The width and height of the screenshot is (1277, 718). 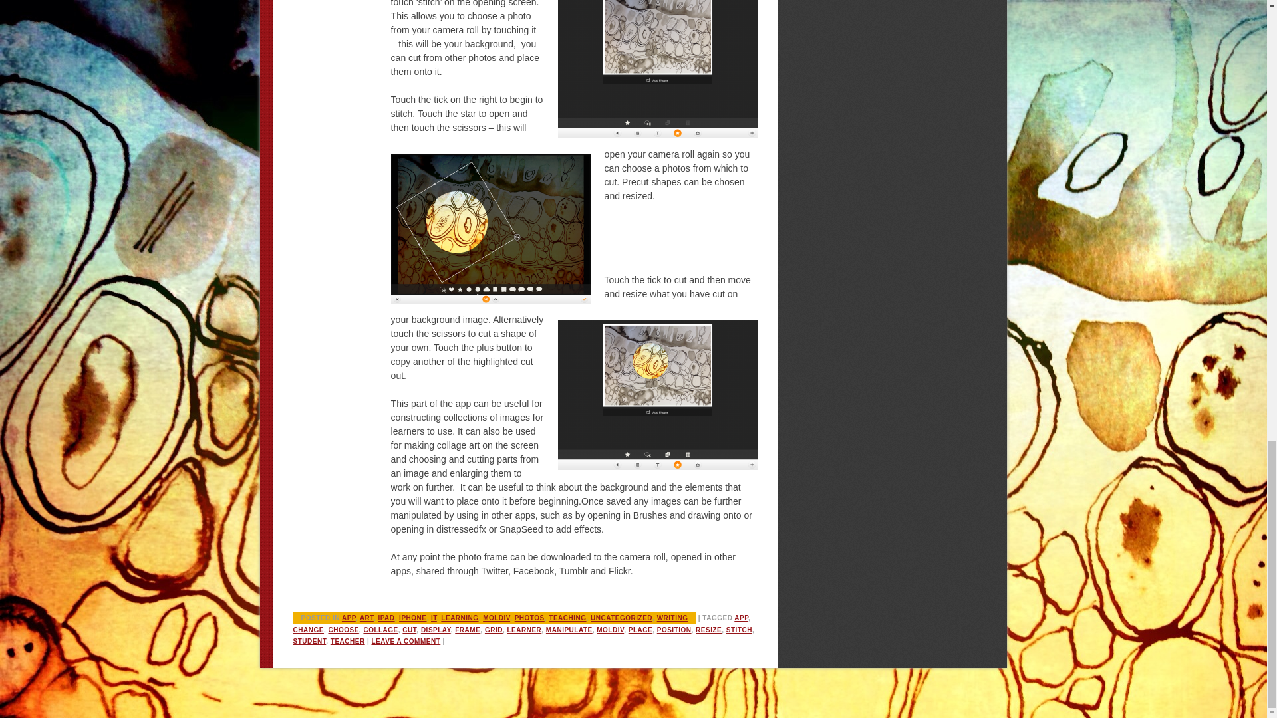 I want to click on TEACHING, so click(x=567, y=618).